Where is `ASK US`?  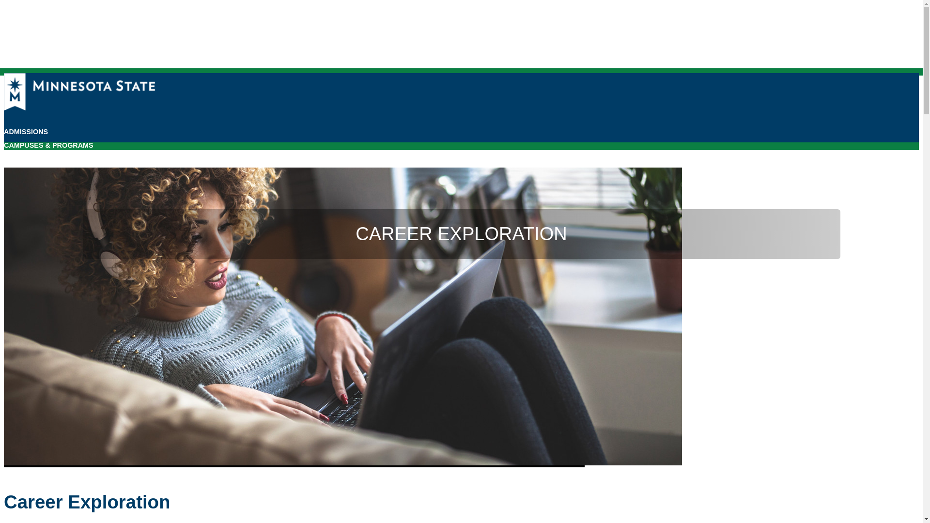
ASK US is located at coordinates (16, 172).